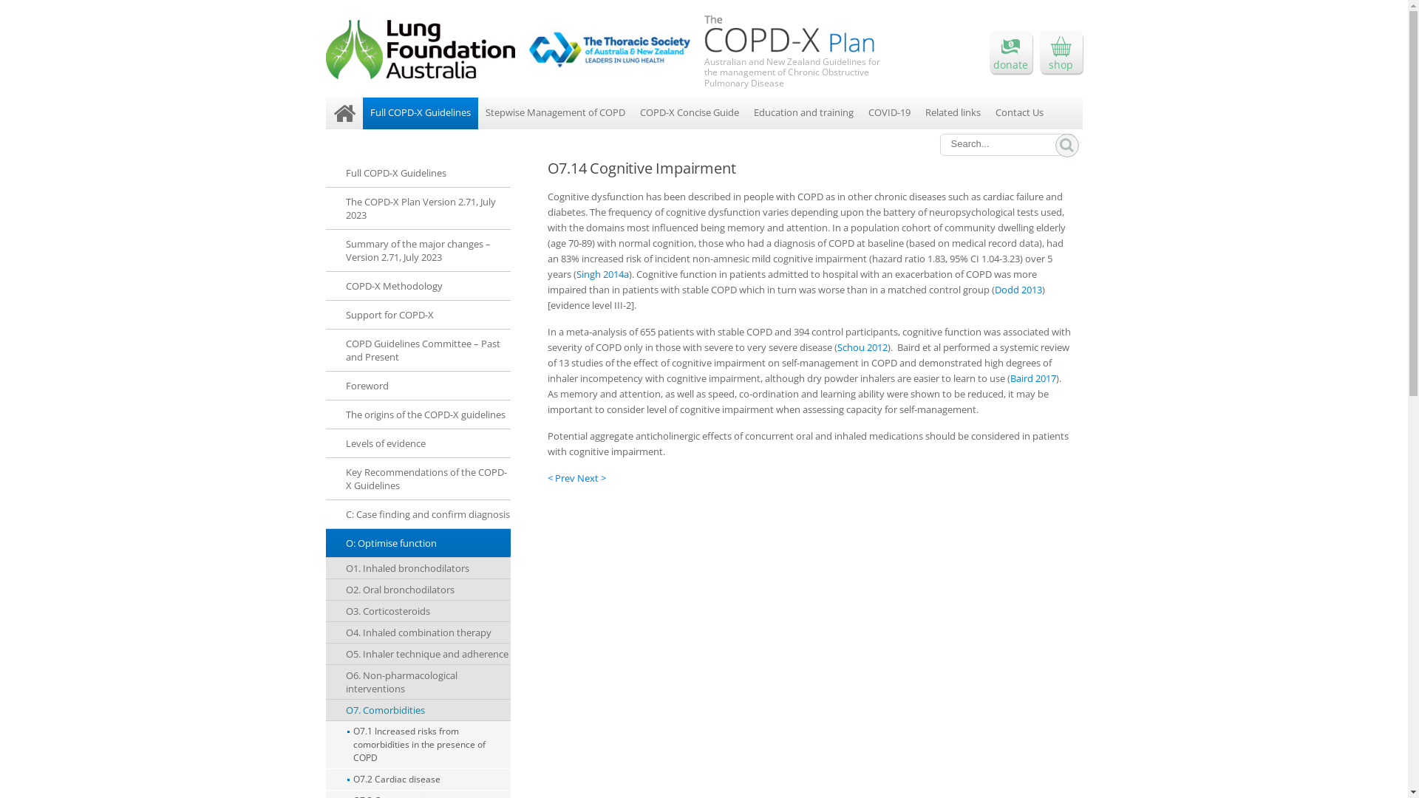 The width and height of the screenshot is (1419, 798). I want to click on Stepwise Management of COPD, so click(554, 114).